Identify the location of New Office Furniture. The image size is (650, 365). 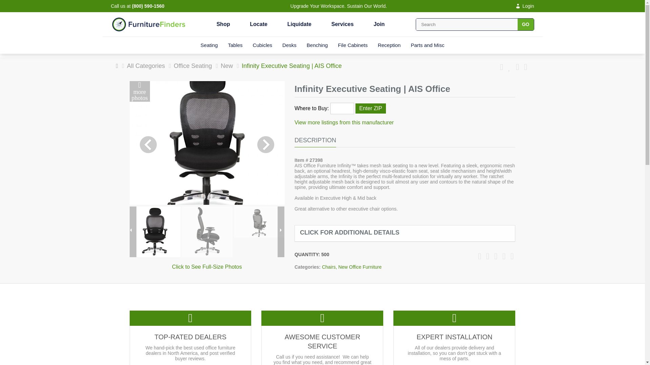
(360, 267).